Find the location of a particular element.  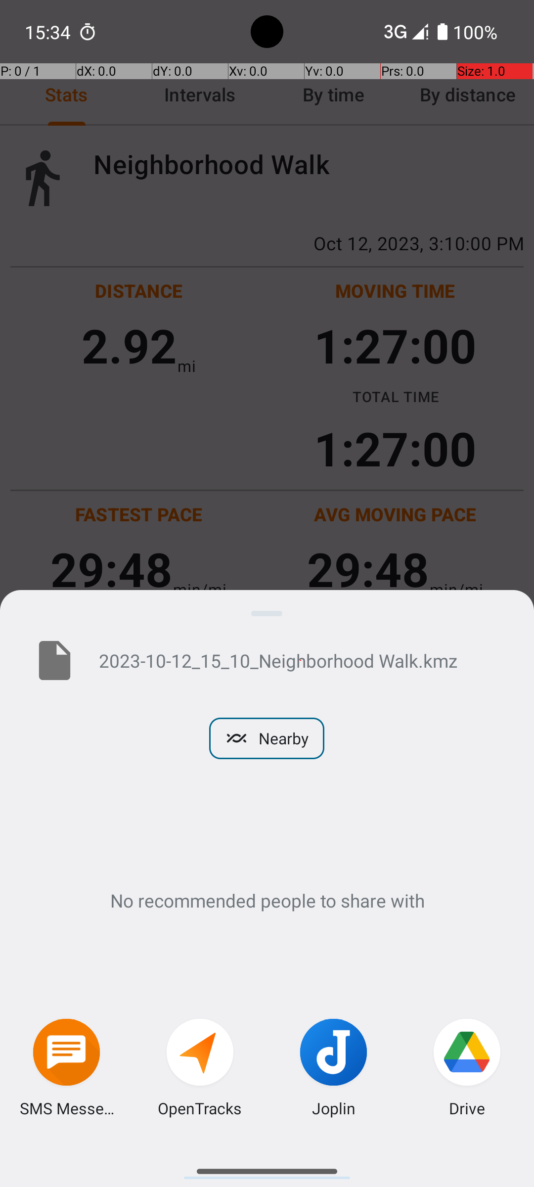

2023-10-12_15_10_Neighborhood Walk.kmz is located at coordinates (301, 660).